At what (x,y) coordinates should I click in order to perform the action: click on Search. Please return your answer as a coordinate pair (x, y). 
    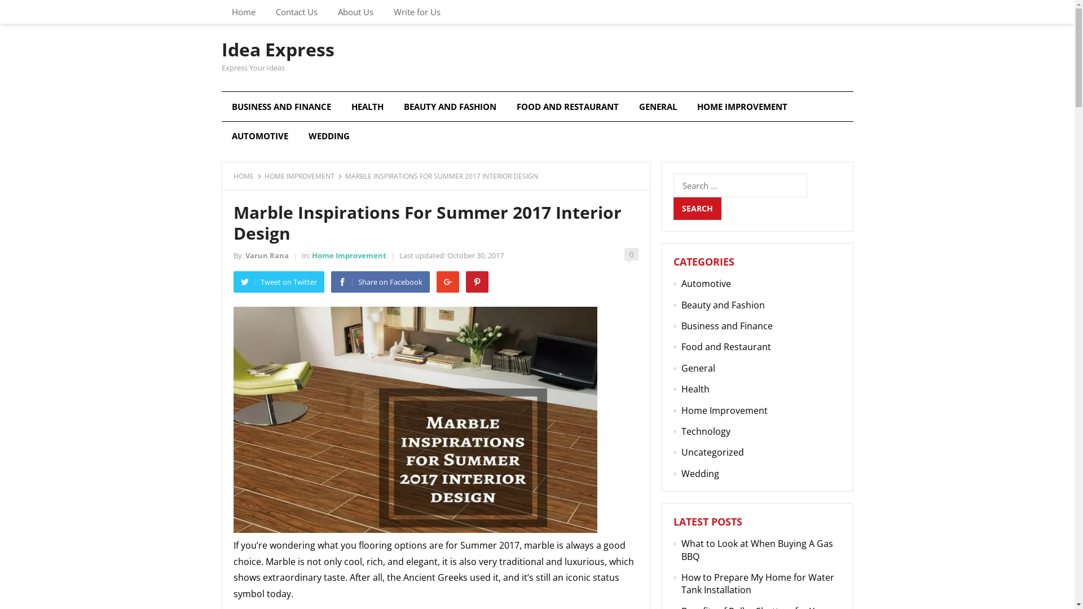
    Looking at the image, I should click on (697, 209).